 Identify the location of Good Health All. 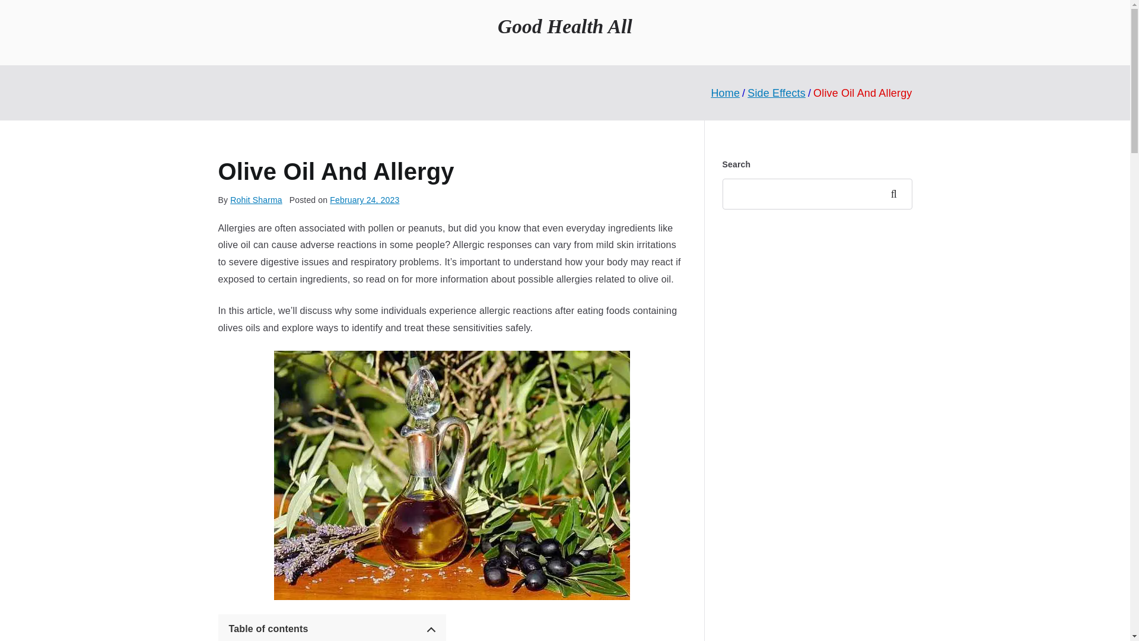
(565, 26).